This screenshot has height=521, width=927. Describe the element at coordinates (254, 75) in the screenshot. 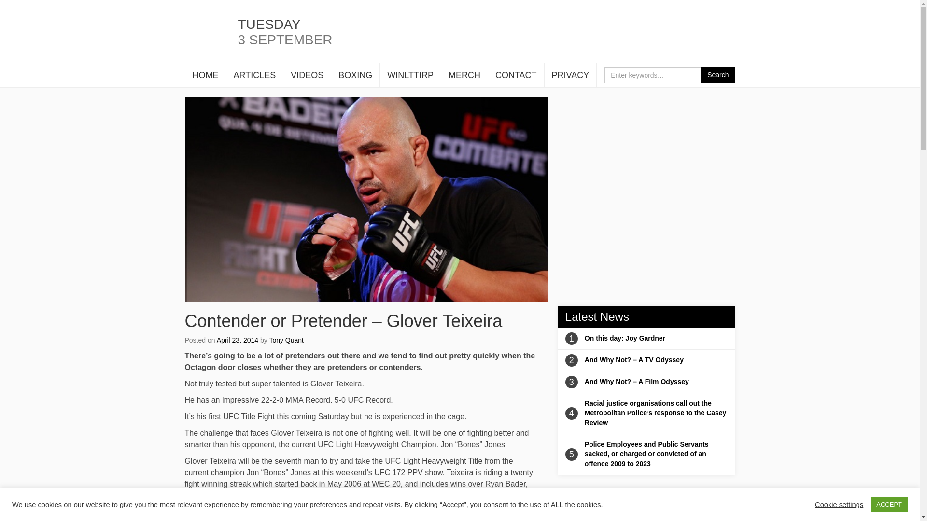

I see `ARTICLES` at that location.